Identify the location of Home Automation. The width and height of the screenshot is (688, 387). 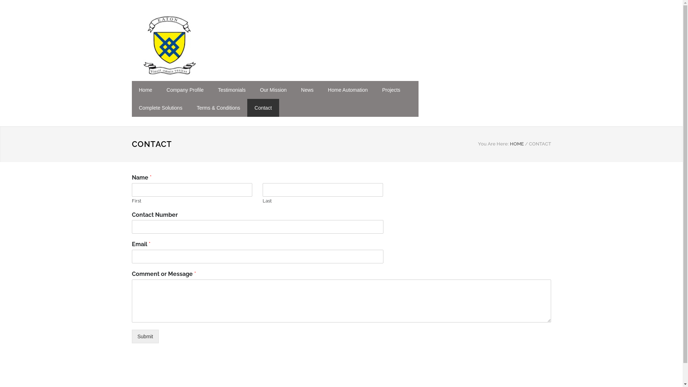
(348, 90).